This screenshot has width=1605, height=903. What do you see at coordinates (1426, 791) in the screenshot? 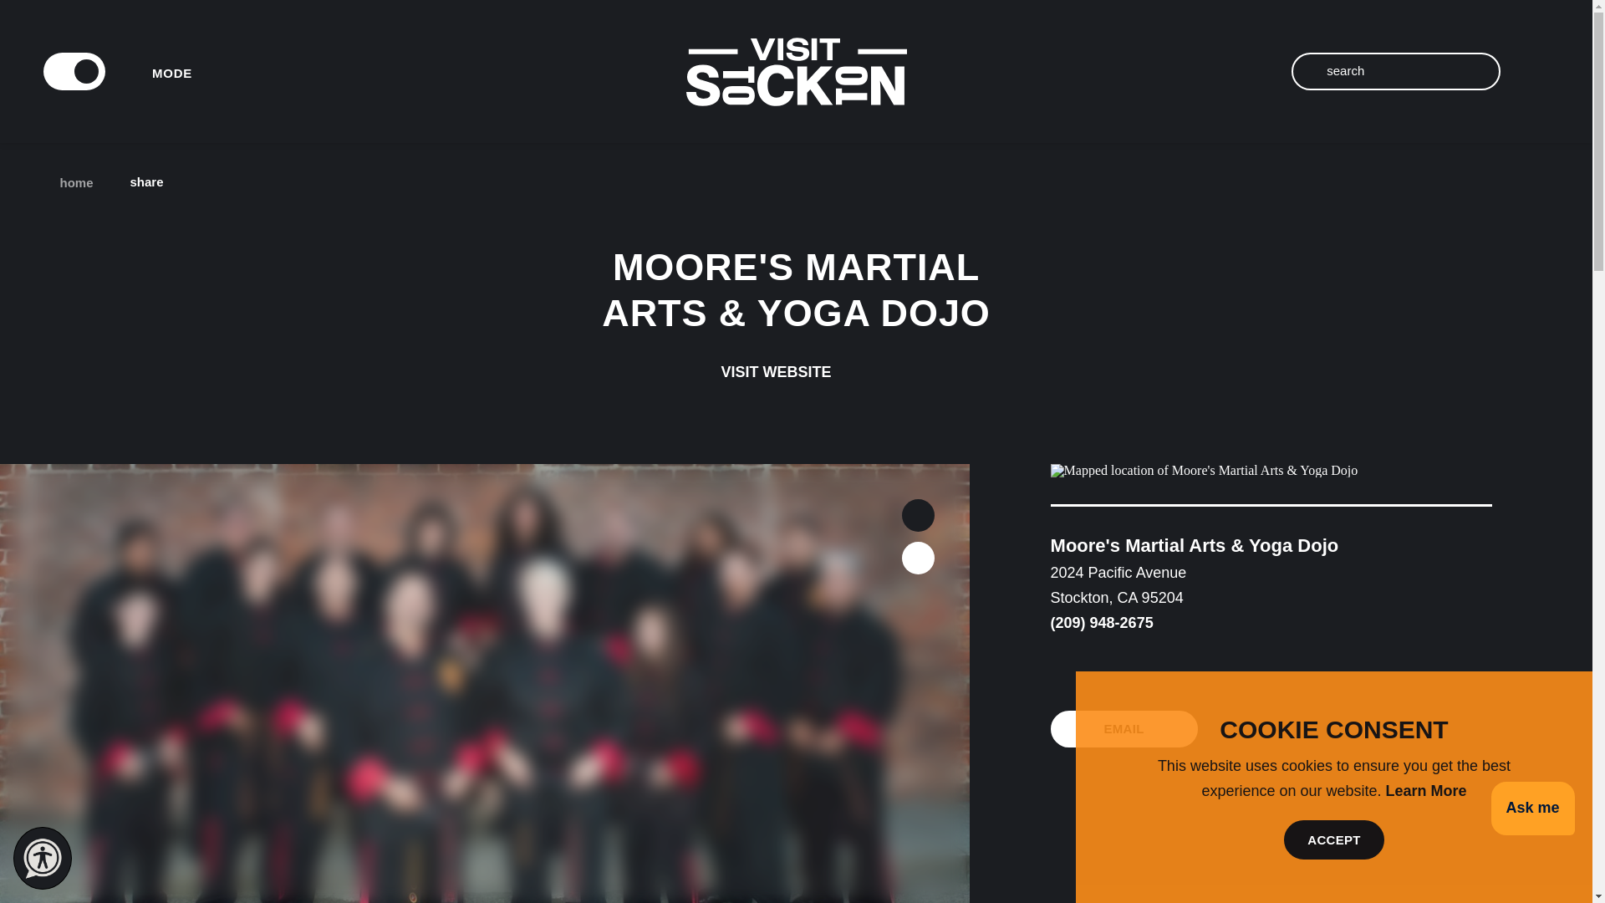
I see `Learn More` at bounding box center [1426, 791].